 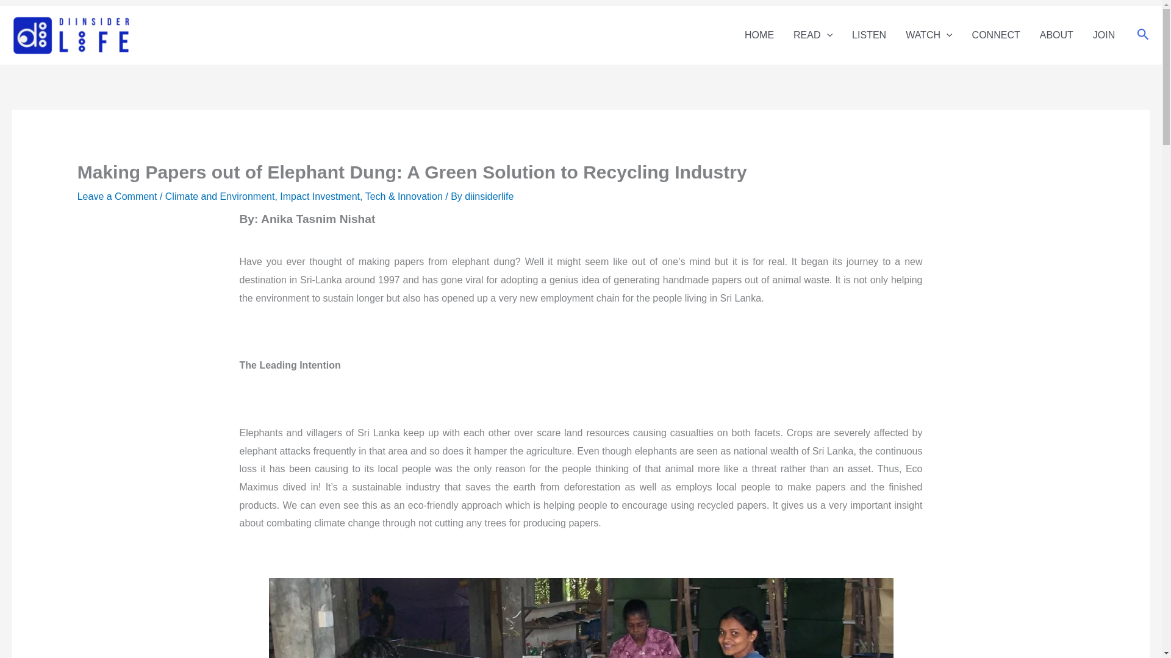 I want to click on LISTEN, so click(x=868, y=35).